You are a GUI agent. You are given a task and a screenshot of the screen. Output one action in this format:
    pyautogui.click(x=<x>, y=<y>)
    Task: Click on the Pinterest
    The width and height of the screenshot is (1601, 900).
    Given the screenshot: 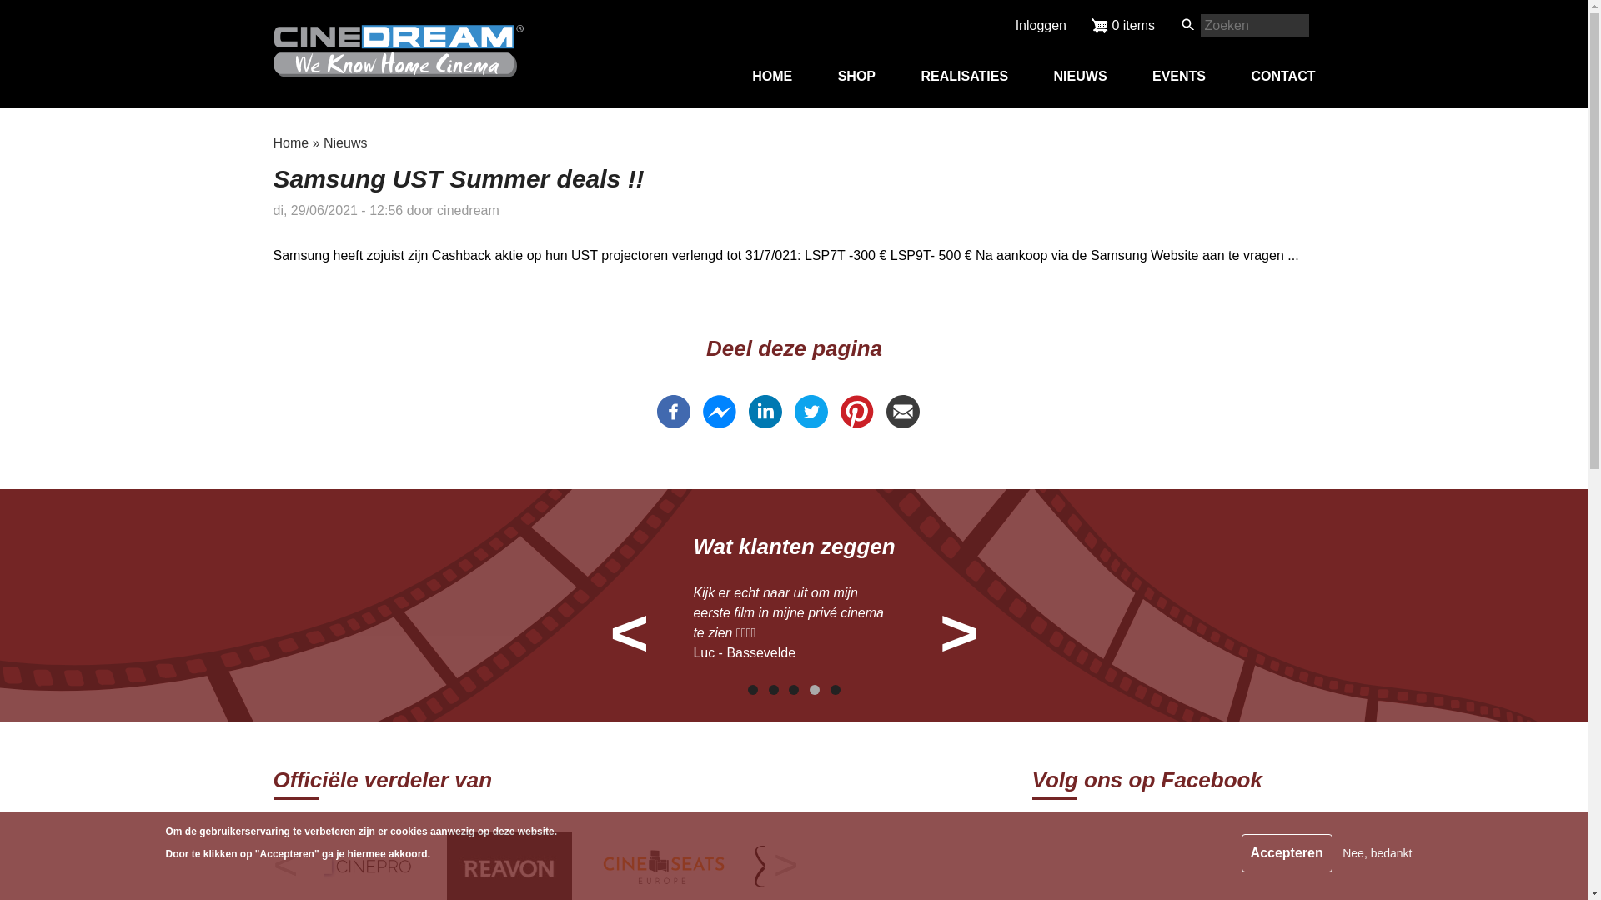 What is the action you would take?
    pyautogui.click(x=857, y=423)
    